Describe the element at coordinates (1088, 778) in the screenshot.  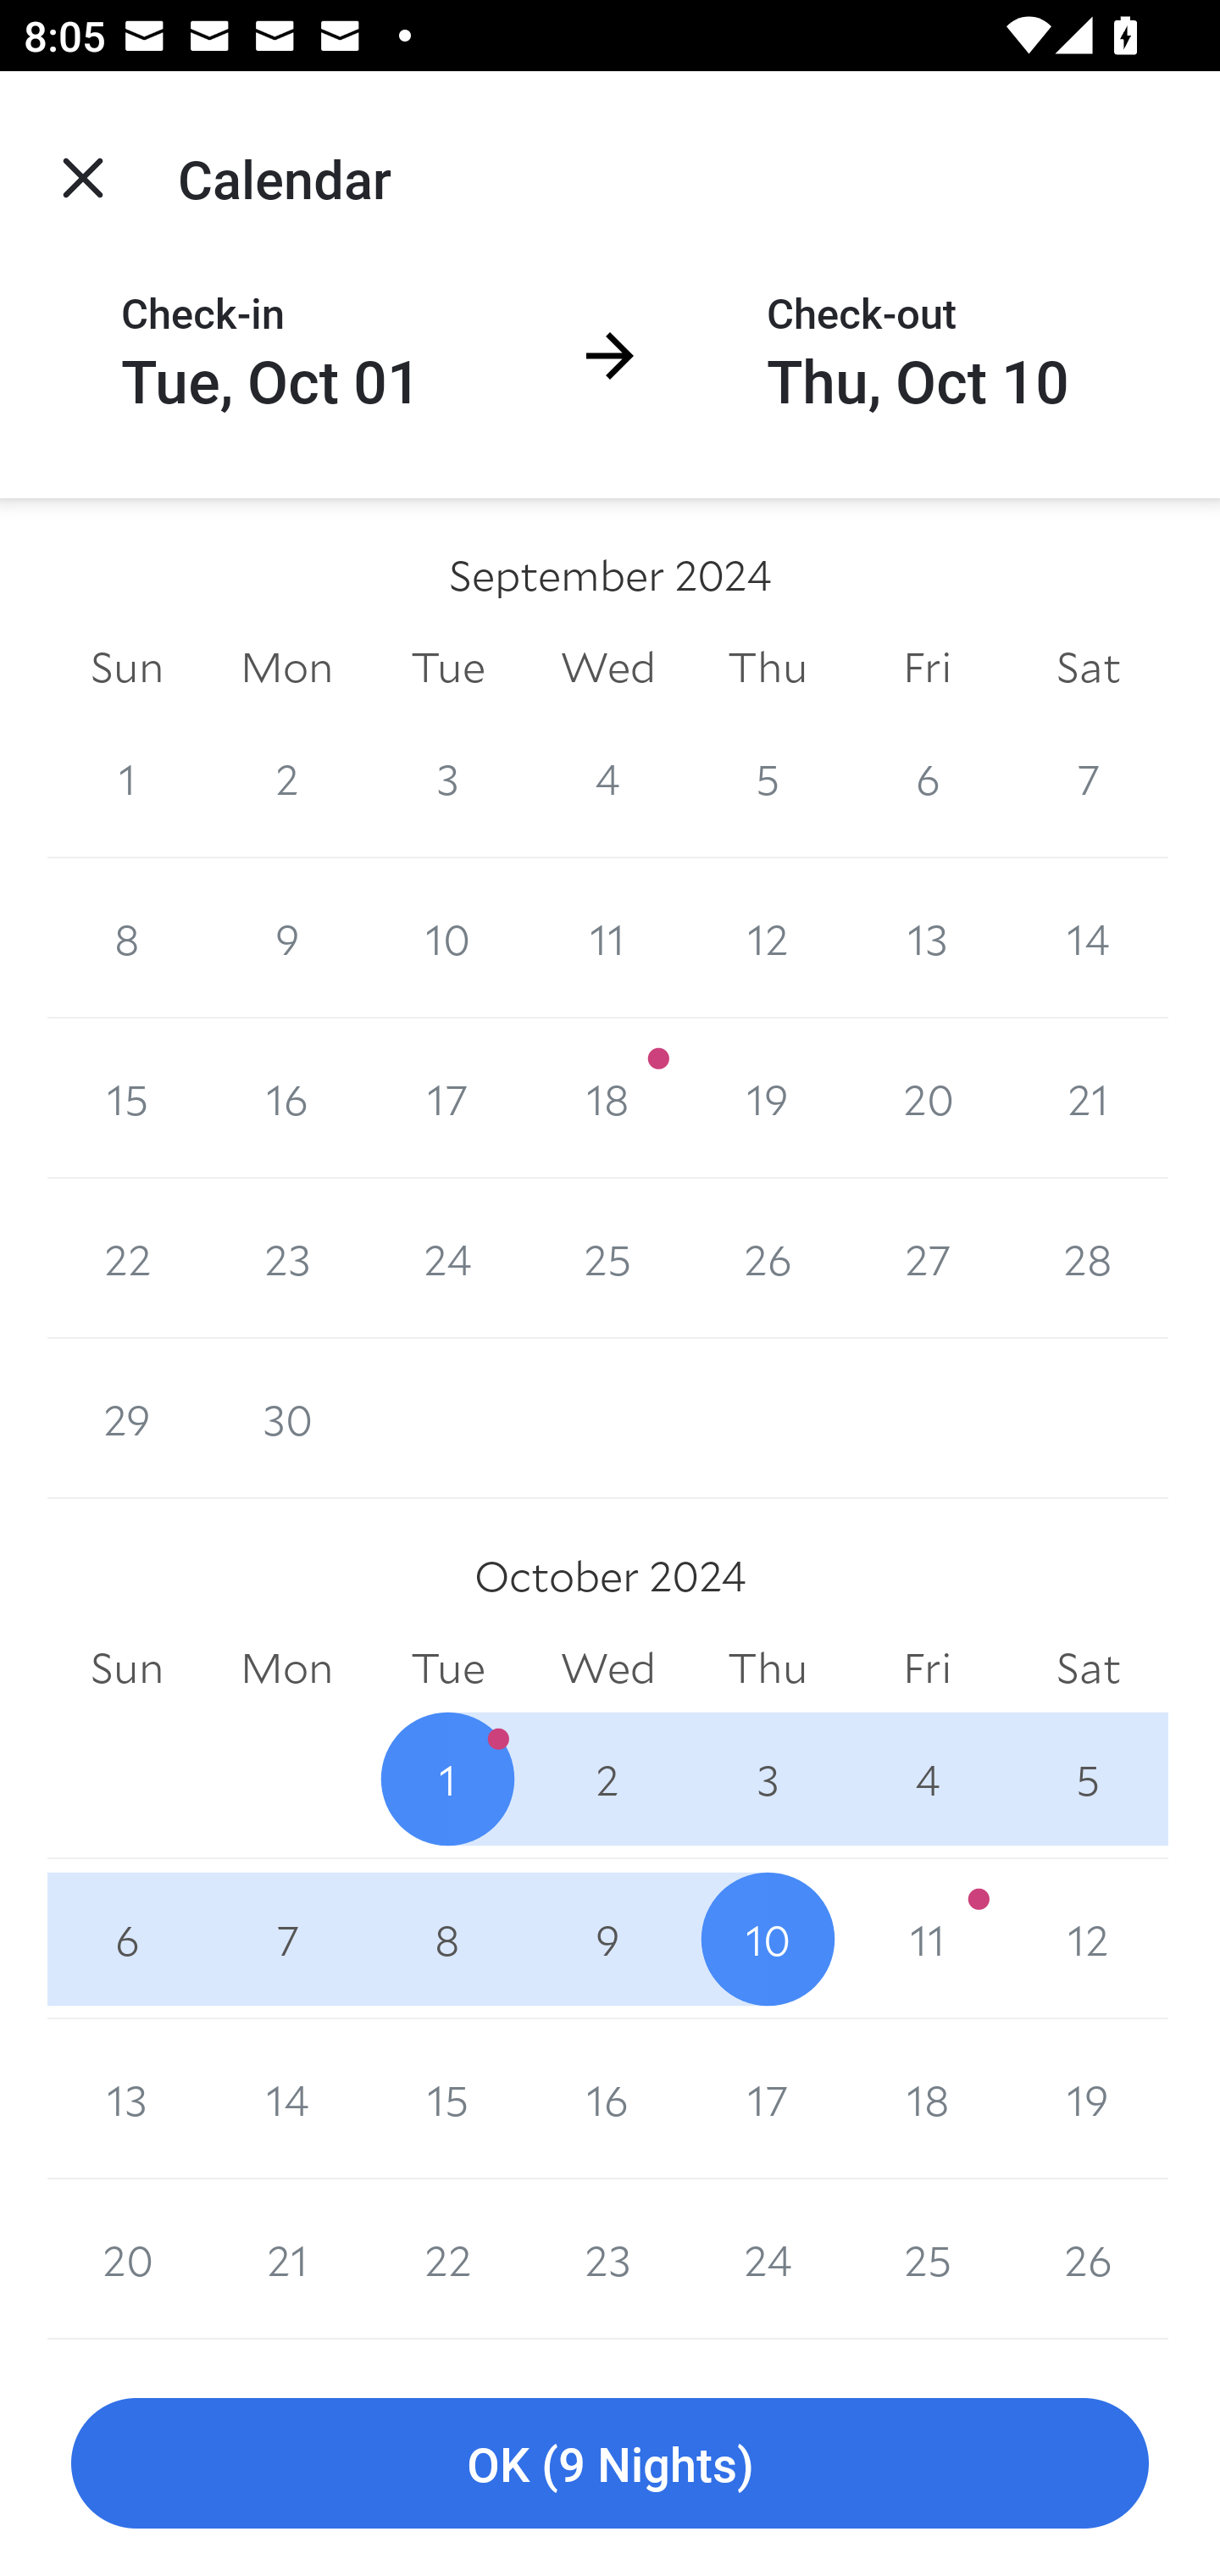
I see `7 7 September 2024` at that location.